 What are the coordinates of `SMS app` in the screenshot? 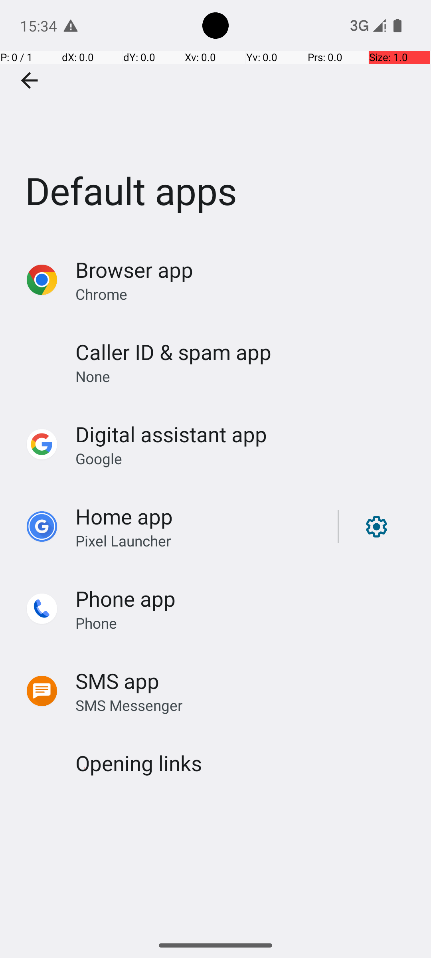 It's located at (117, 681).